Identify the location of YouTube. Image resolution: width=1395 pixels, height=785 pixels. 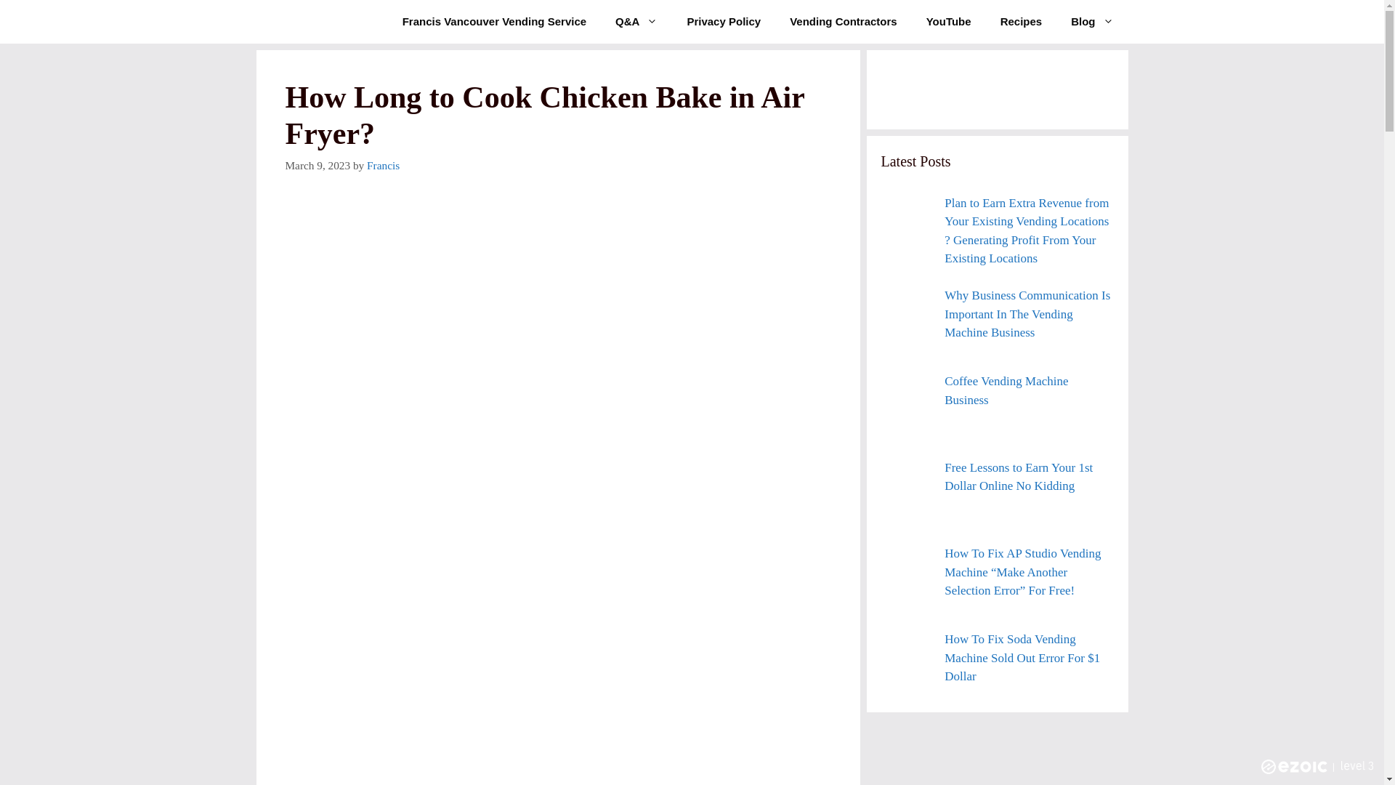
(949, 22).